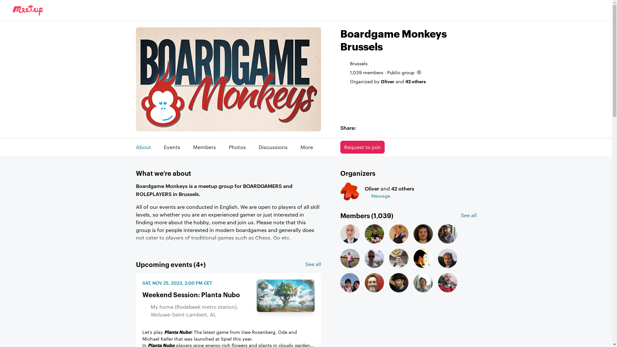 The height and width of the screenshot is (347, 617). What do you see at coordinates (204, 147) in the screenshot?
I see `Members` at bounding box center [204, 147].